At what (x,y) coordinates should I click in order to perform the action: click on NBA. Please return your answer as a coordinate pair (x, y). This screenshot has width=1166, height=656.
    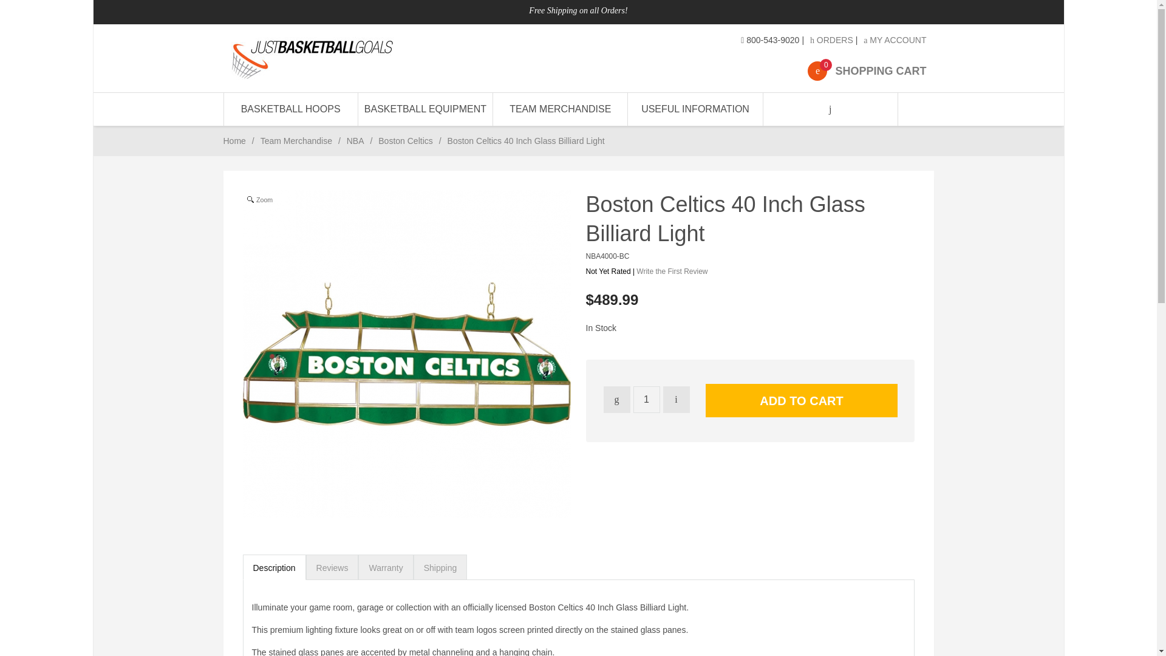
    Looking at the image, I should click on (355, 140).